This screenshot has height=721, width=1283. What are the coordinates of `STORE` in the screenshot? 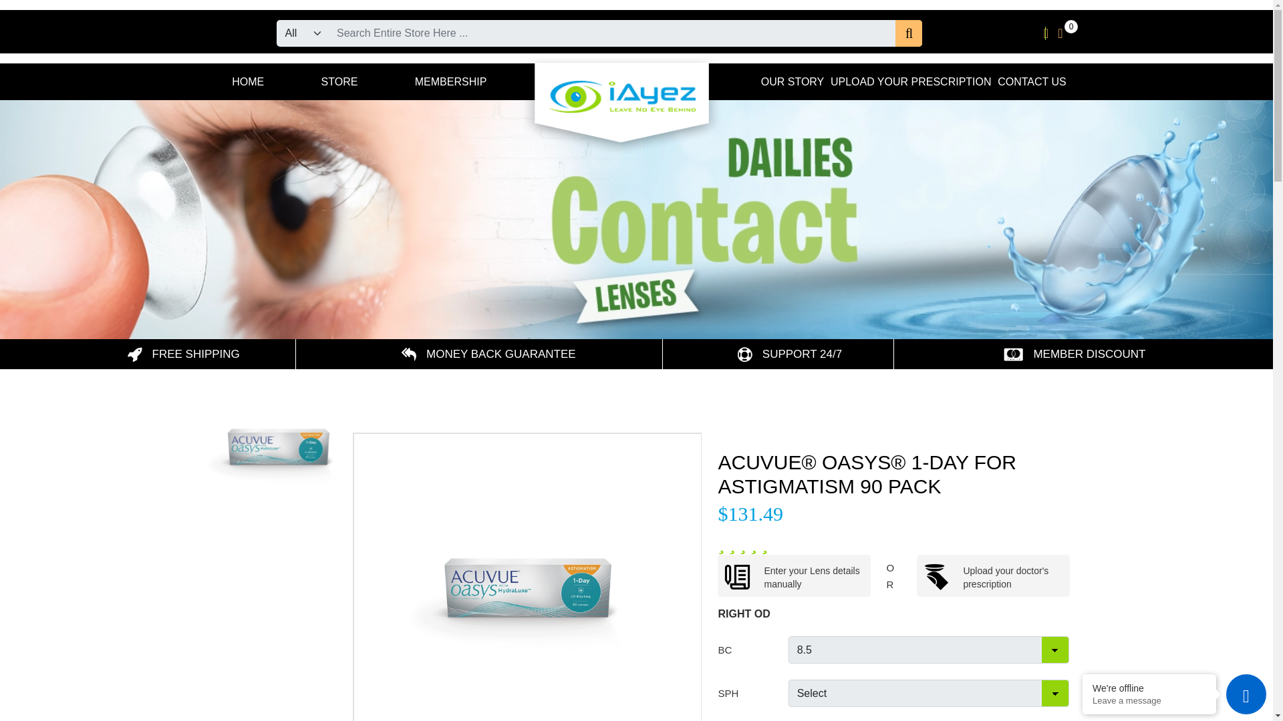 It's located at (338, 81).